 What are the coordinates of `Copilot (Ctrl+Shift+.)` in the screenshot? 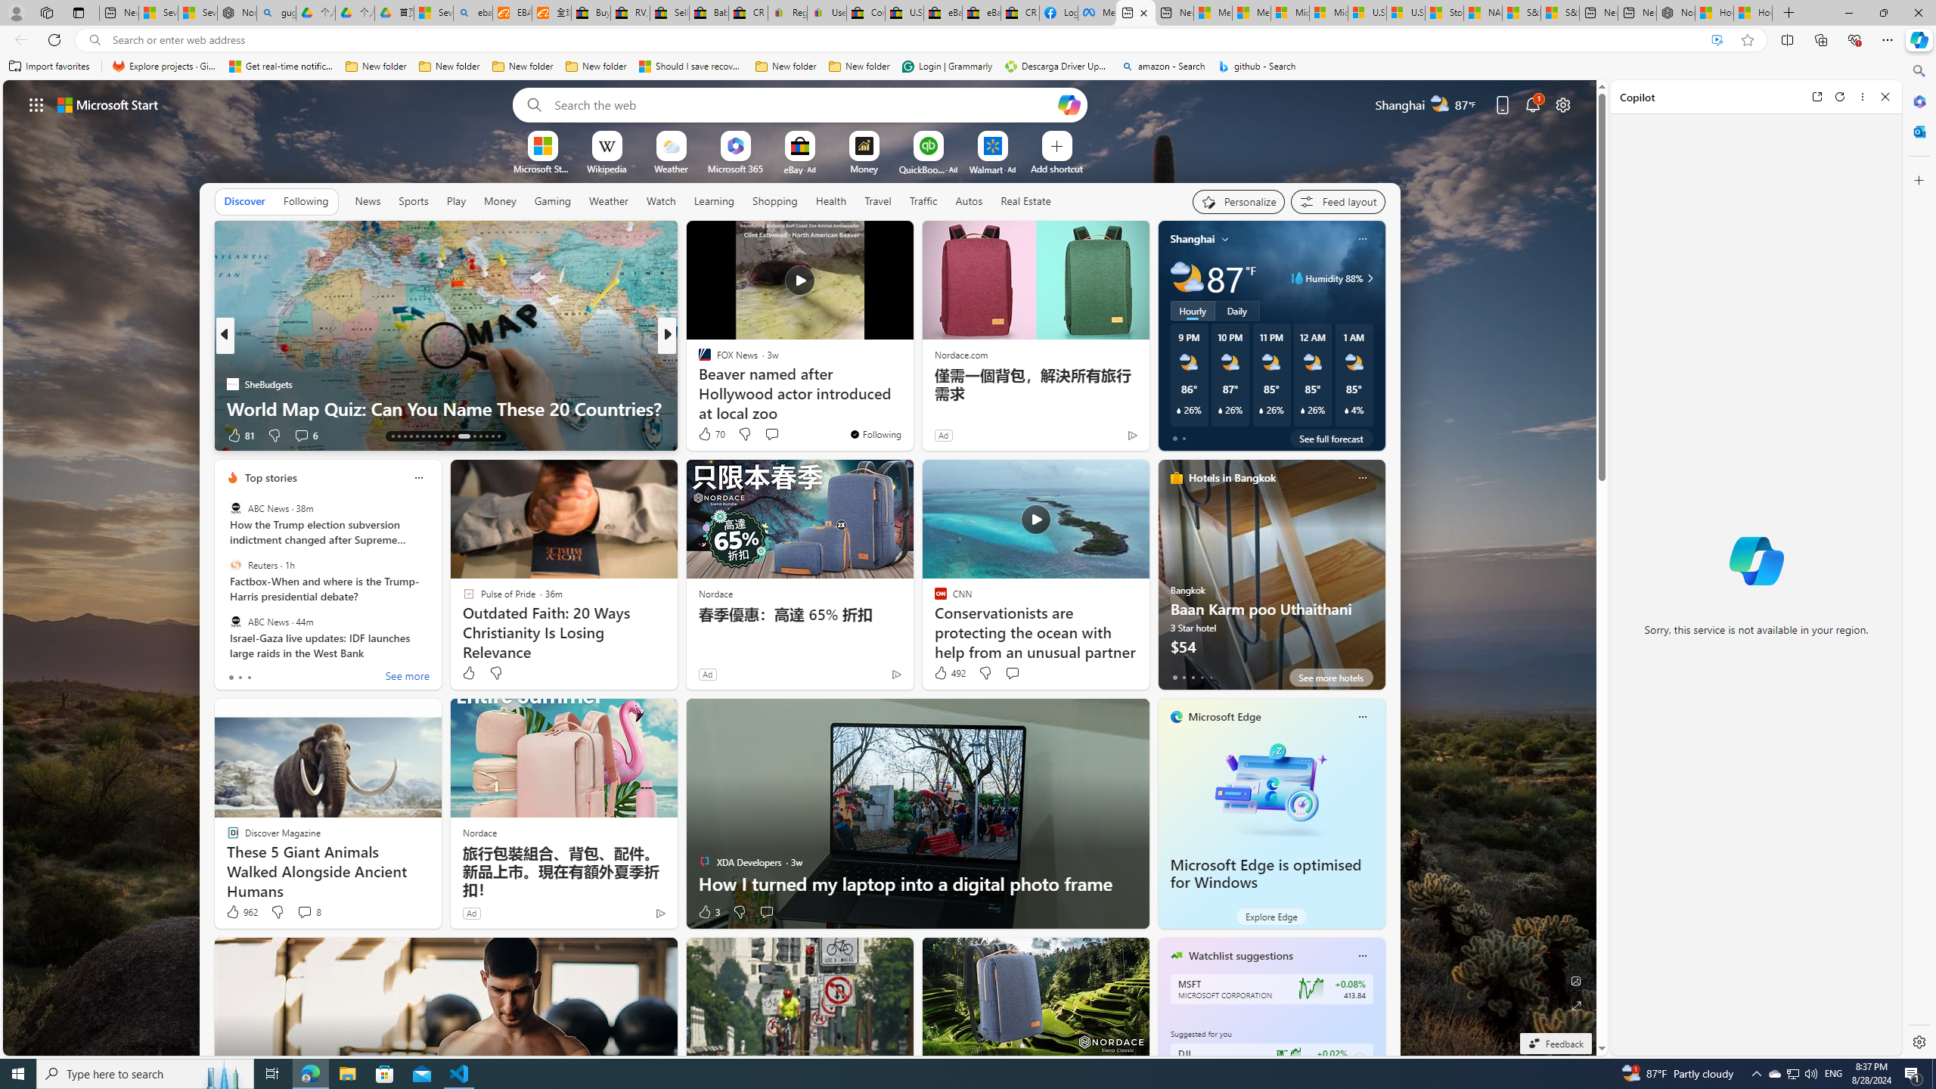 It's located at (1918, 39).